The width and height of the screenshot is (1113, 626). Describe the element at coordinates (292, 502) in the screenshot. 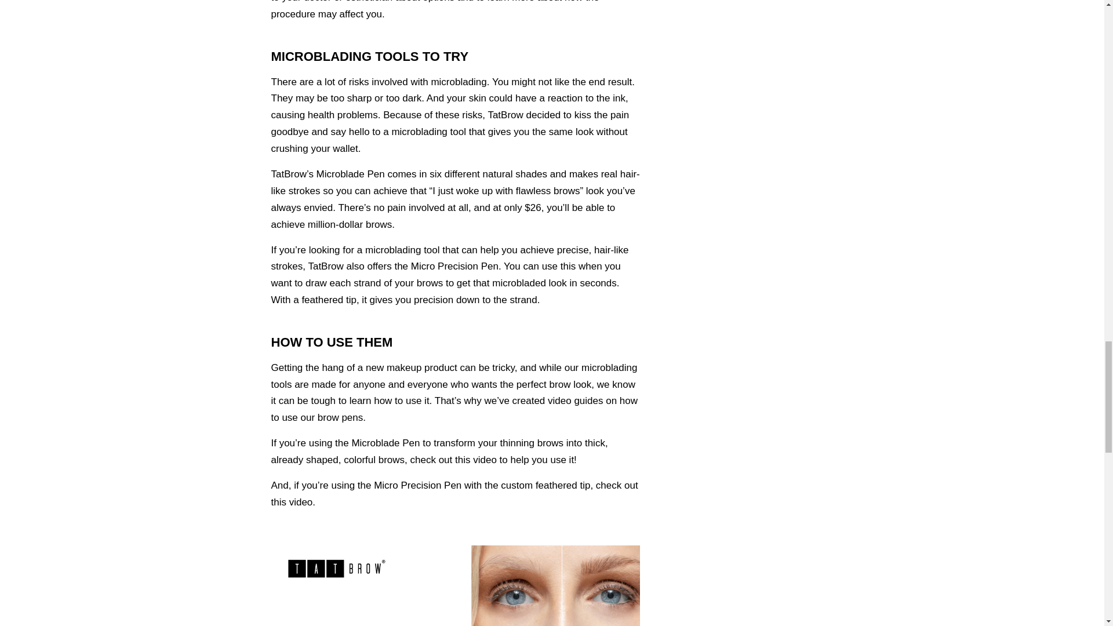

I see `this video` at that location.